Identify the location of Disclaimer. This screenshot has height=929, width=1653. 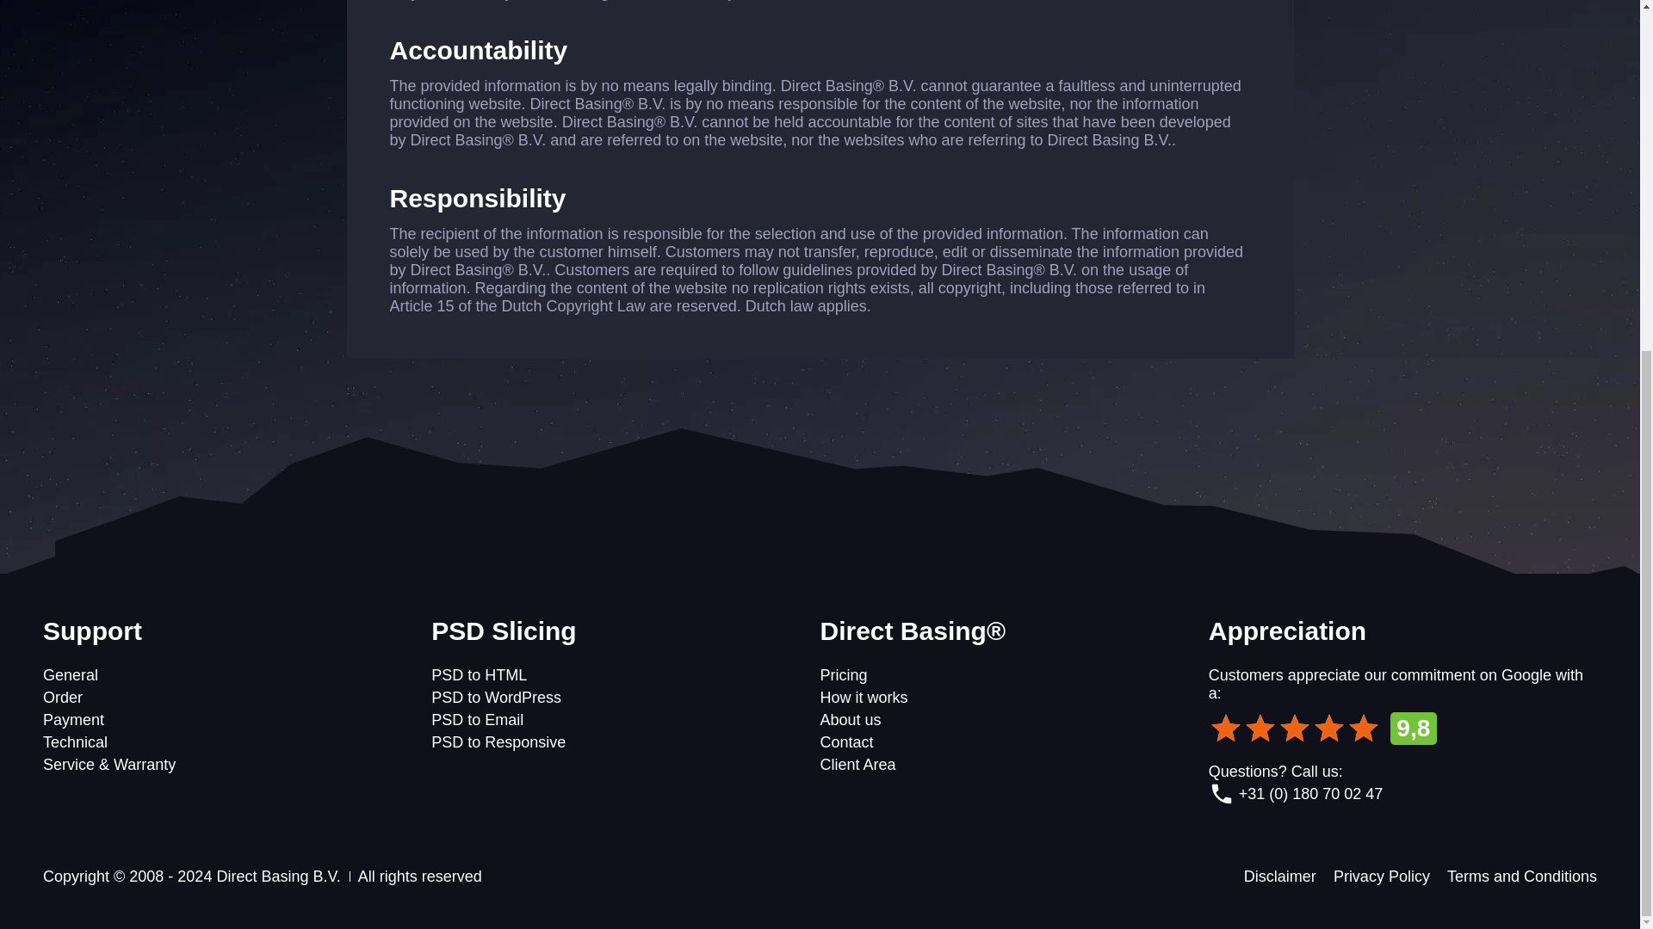
(1279, 876).